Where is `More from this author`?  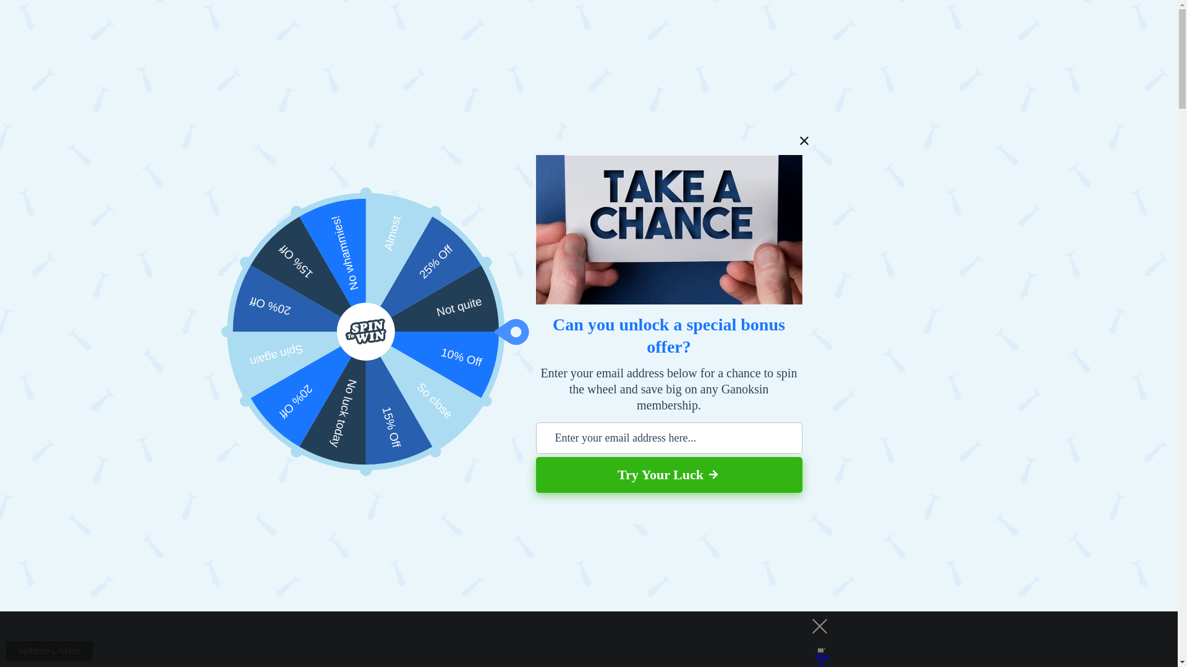
More from this author is located at coordinates (352, 556).